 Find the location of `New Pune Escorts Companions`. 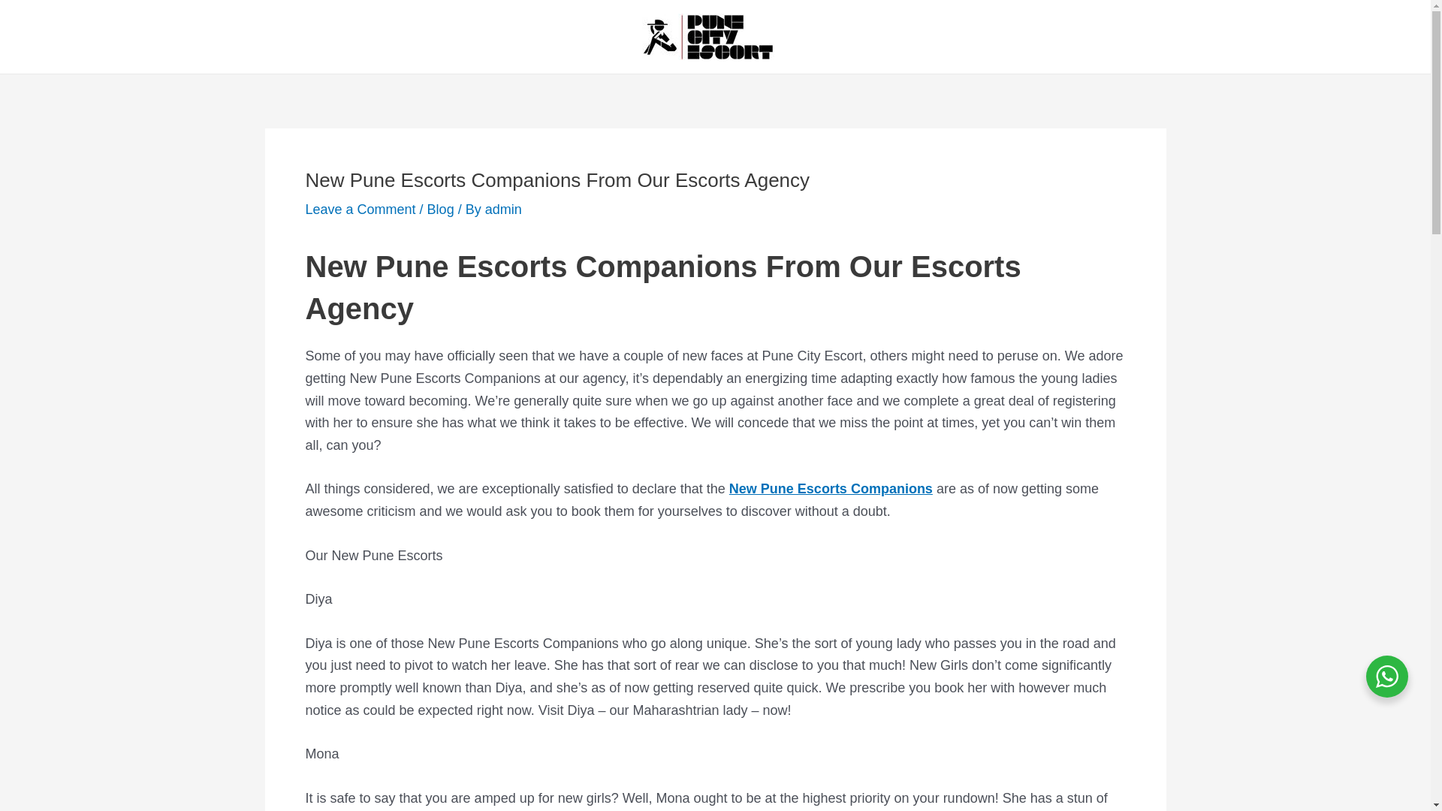

New Pune Escorts Companions is located at coordinates (831, 488).